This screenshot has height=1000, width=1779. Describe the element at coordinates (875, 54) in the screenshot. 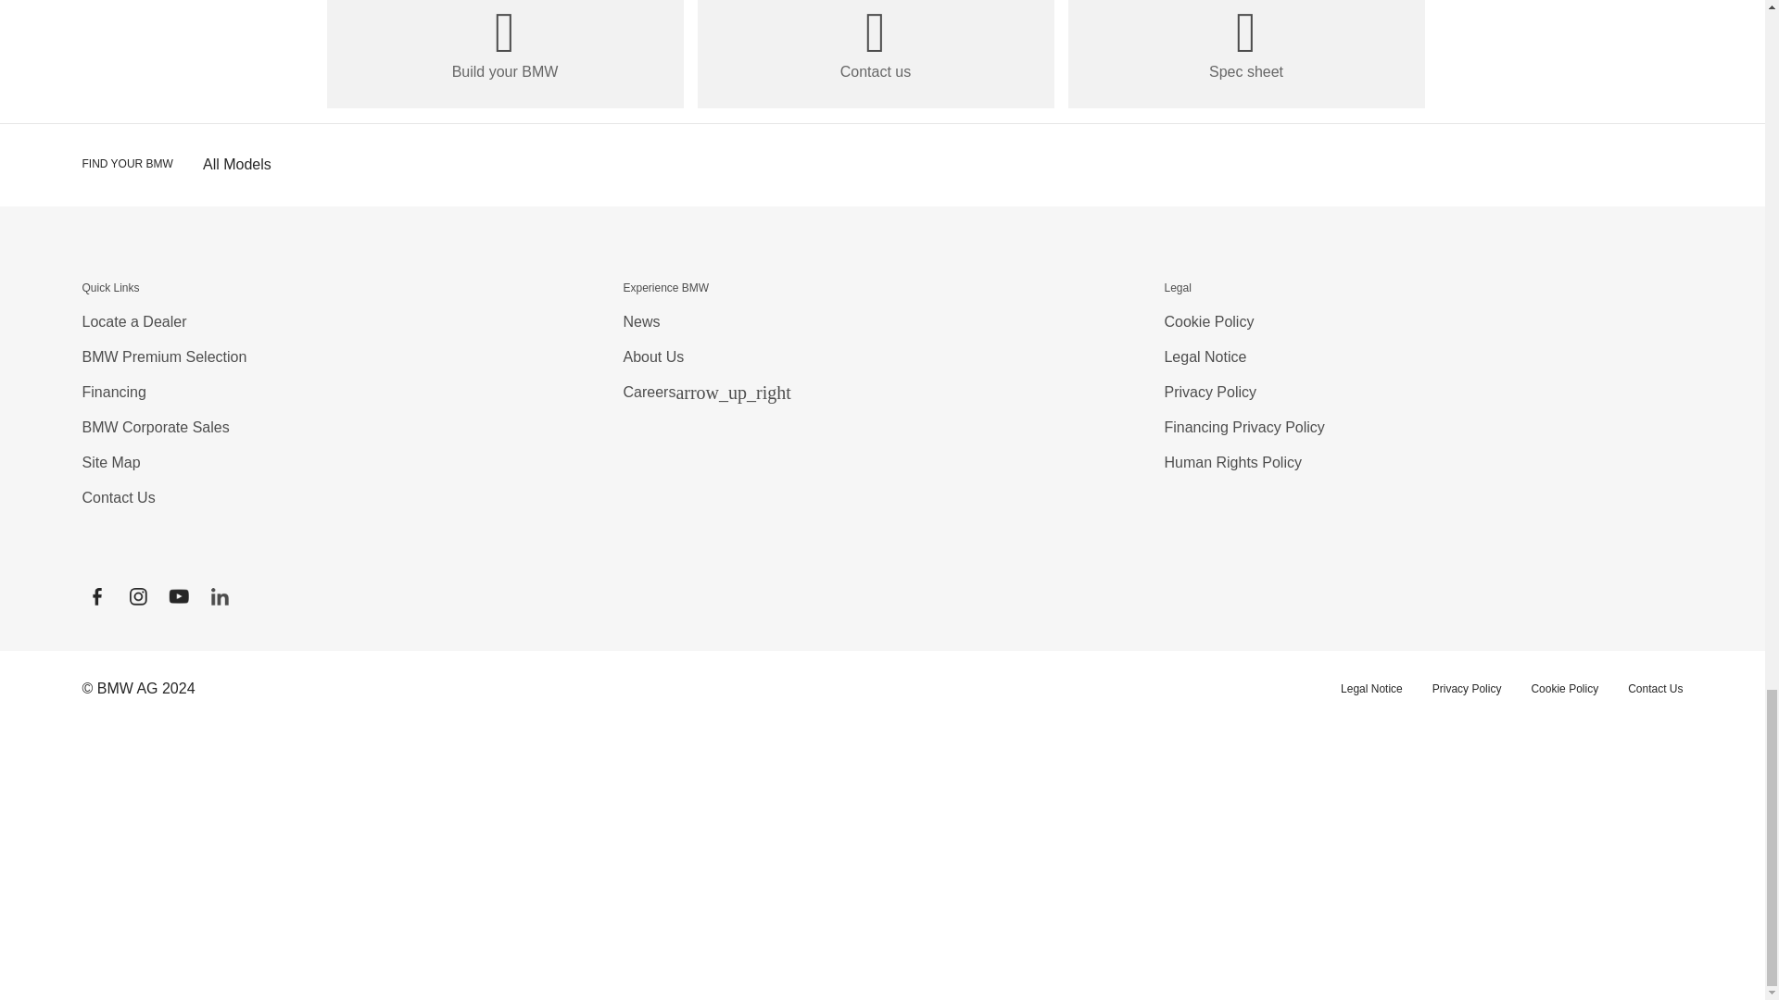

I see `Contact us` at that location.